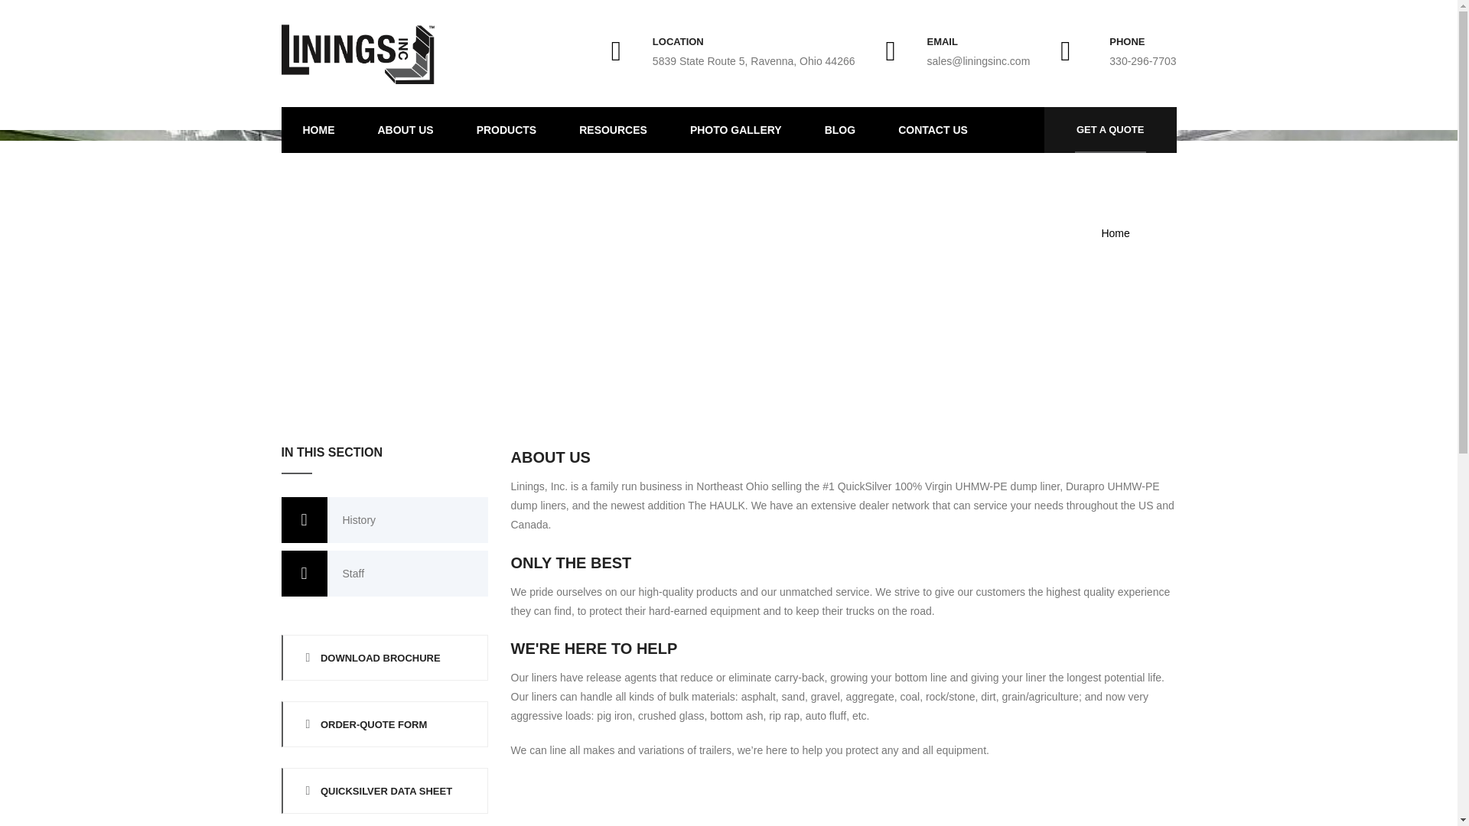  I want to click on PHOTO GALLERY, so click(736, 130).